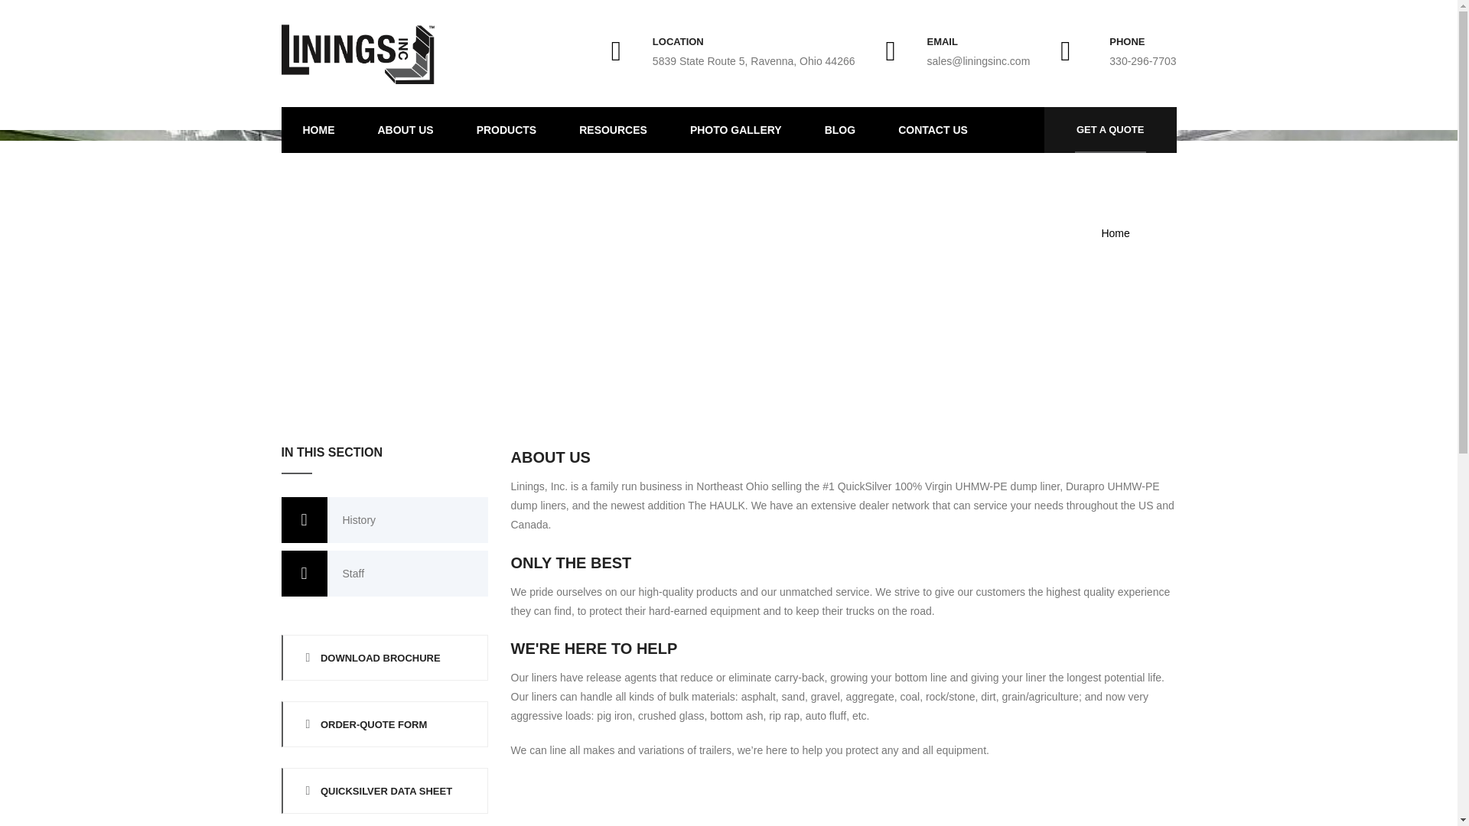  I want to click on PHOTO GALLERY, so click(736, 130).